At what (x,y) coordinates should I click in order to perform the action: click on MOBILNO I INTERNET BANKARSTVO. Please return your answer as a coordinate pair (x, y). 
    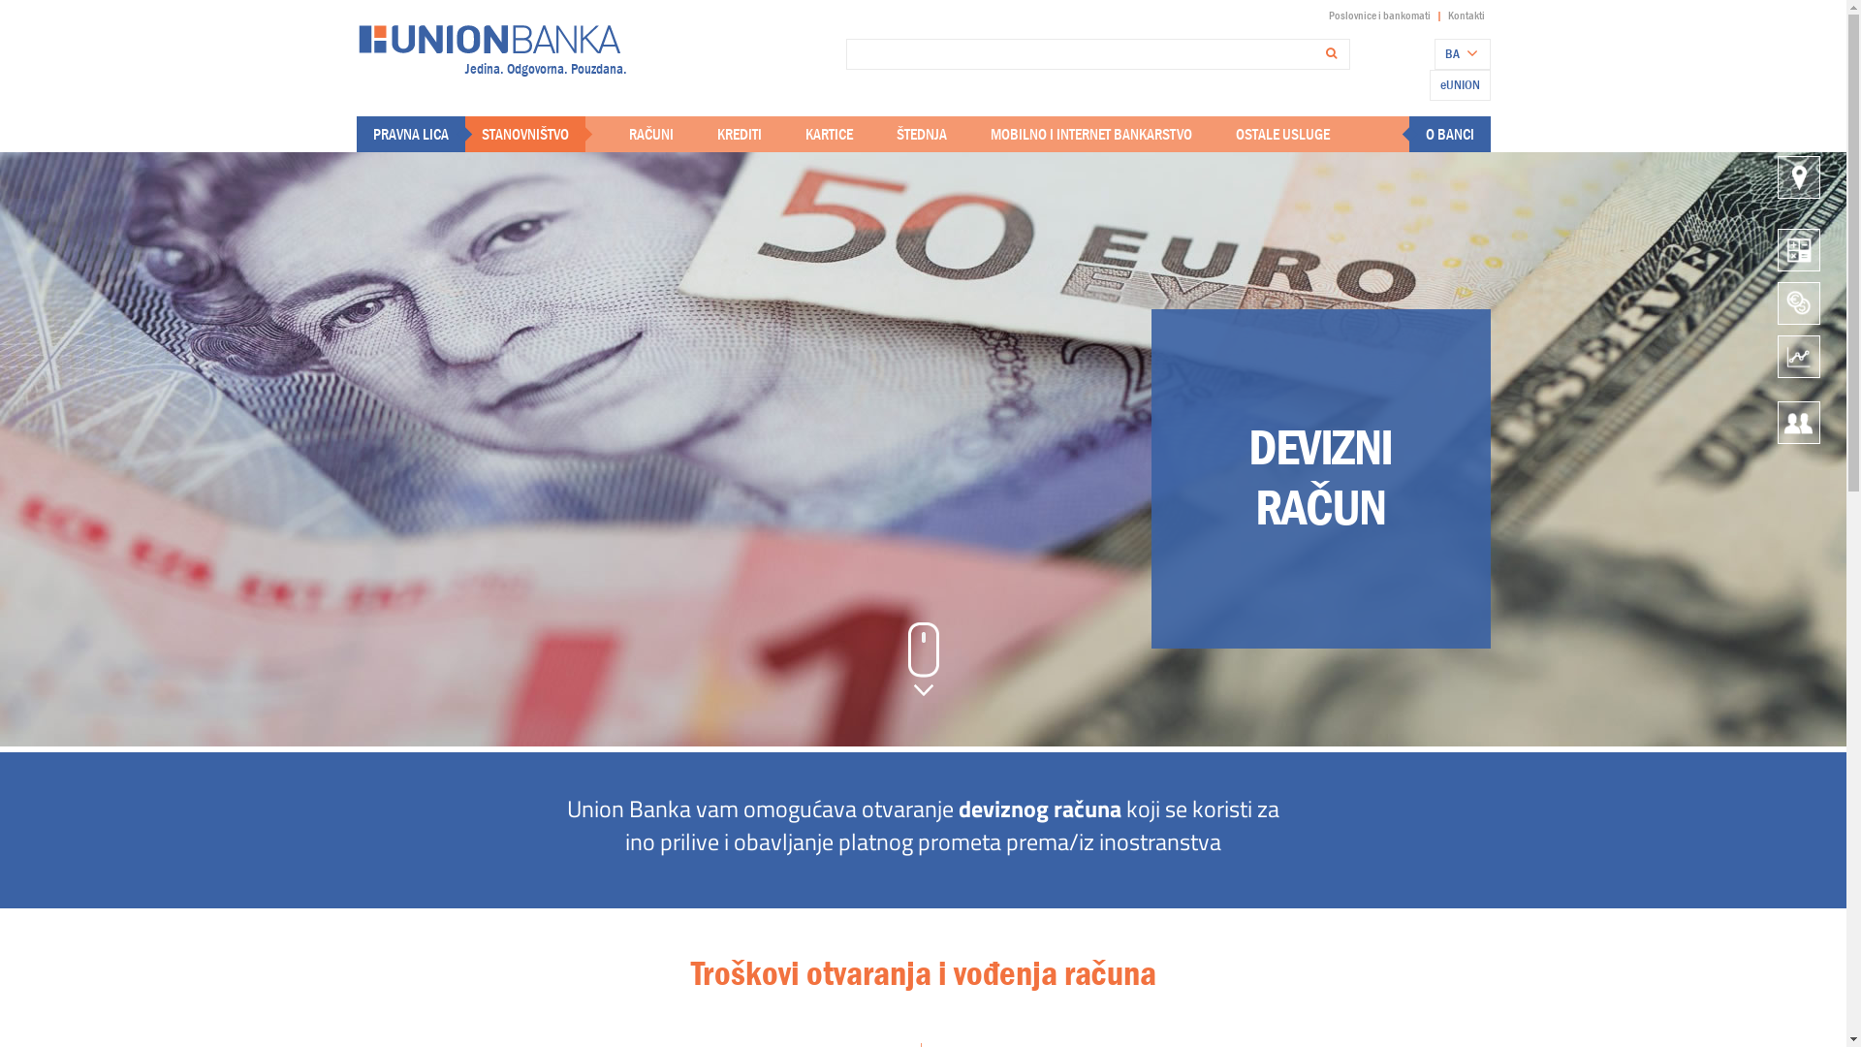
    Looking at the image, I should click on (1091, 134).